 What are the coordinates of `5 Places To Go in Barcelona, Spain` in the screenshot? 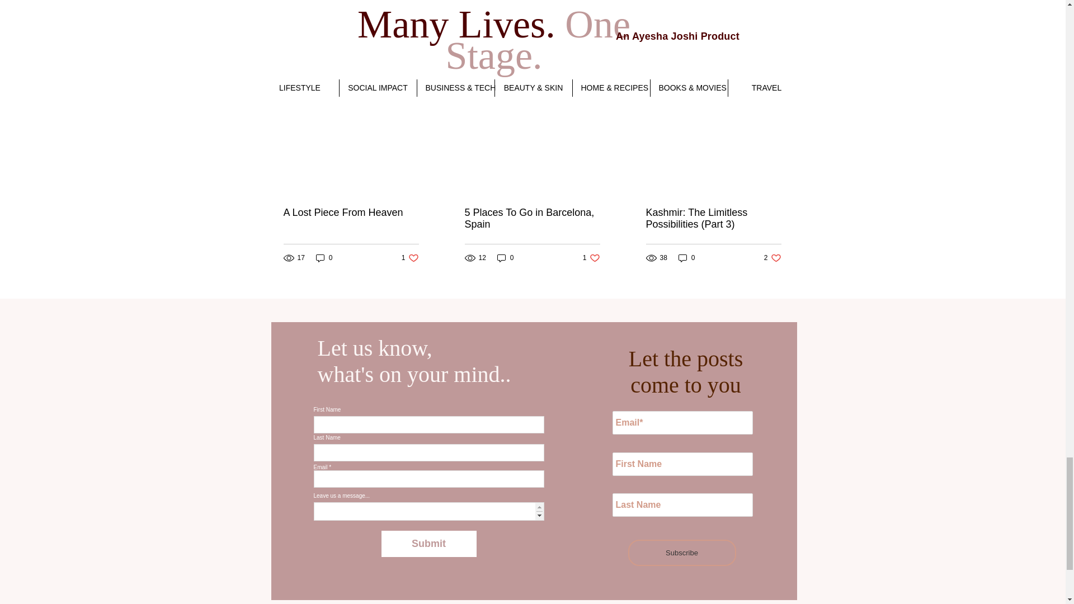 It's located at (410, 258).